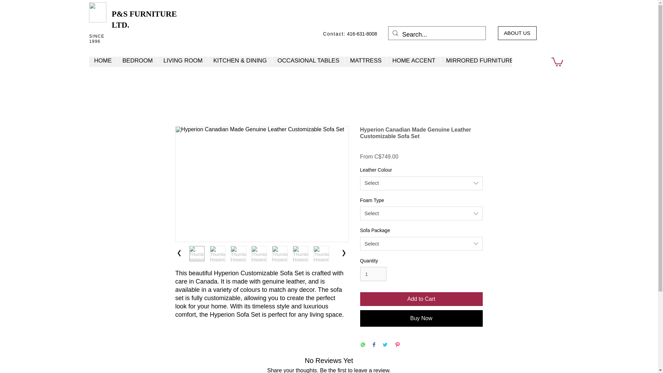 Image resolution: width=663 pixels, height=373 pixels. What do you see at coordinates (365, 62) in the screenshot?
I see `MATTRESS` at bounding box center [365, 62].